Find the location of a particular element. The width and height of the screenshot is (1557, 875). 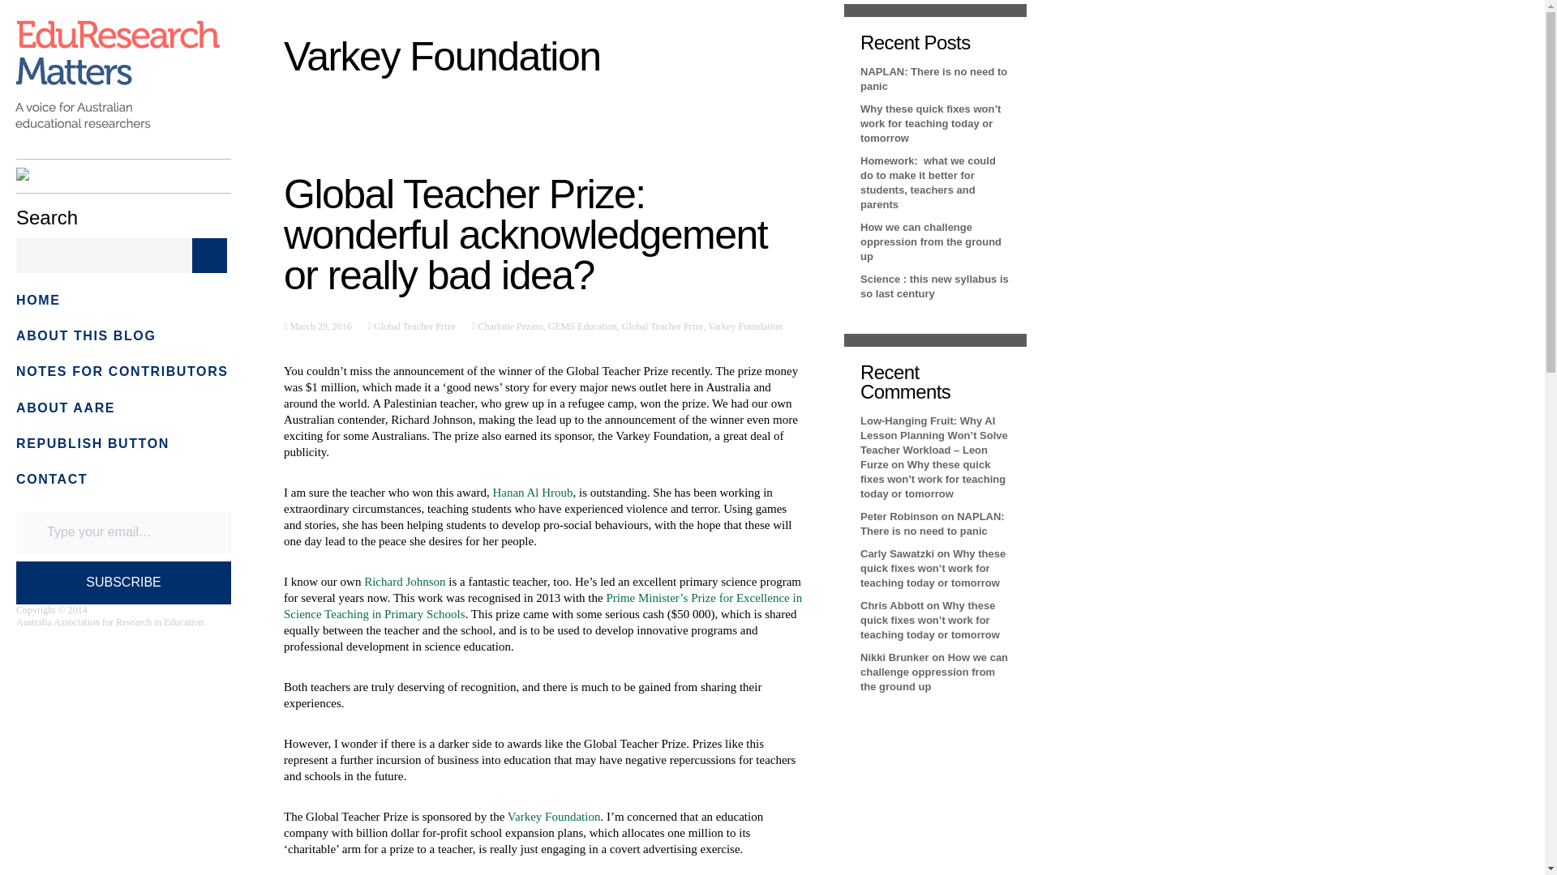

Charlotte Pezaro is located at coordinates (508, 327).